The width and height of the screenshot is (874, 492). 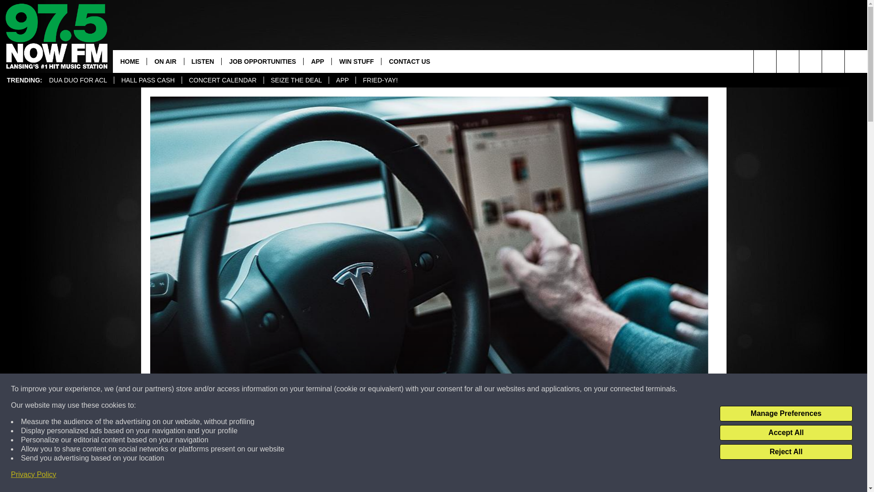 I want to click on ON AIR, so click(x=165, y=61).